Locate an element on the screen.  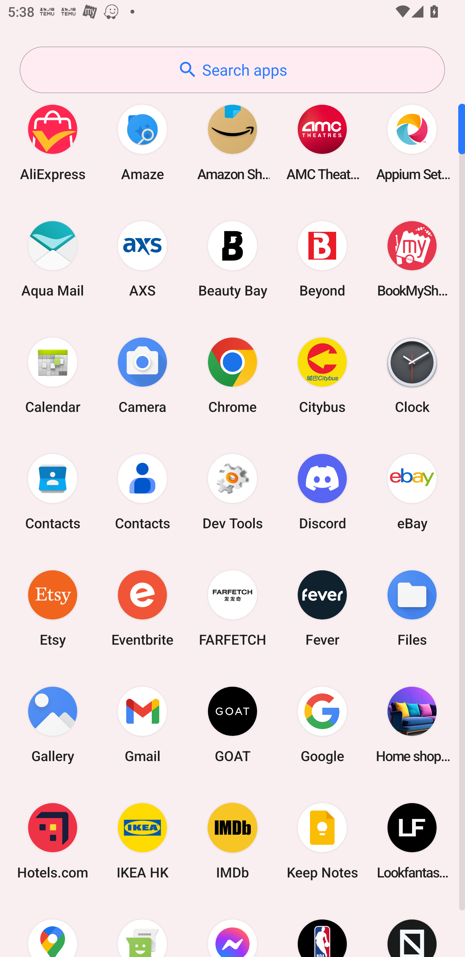
Contacts is located at coordinates (142, 491).